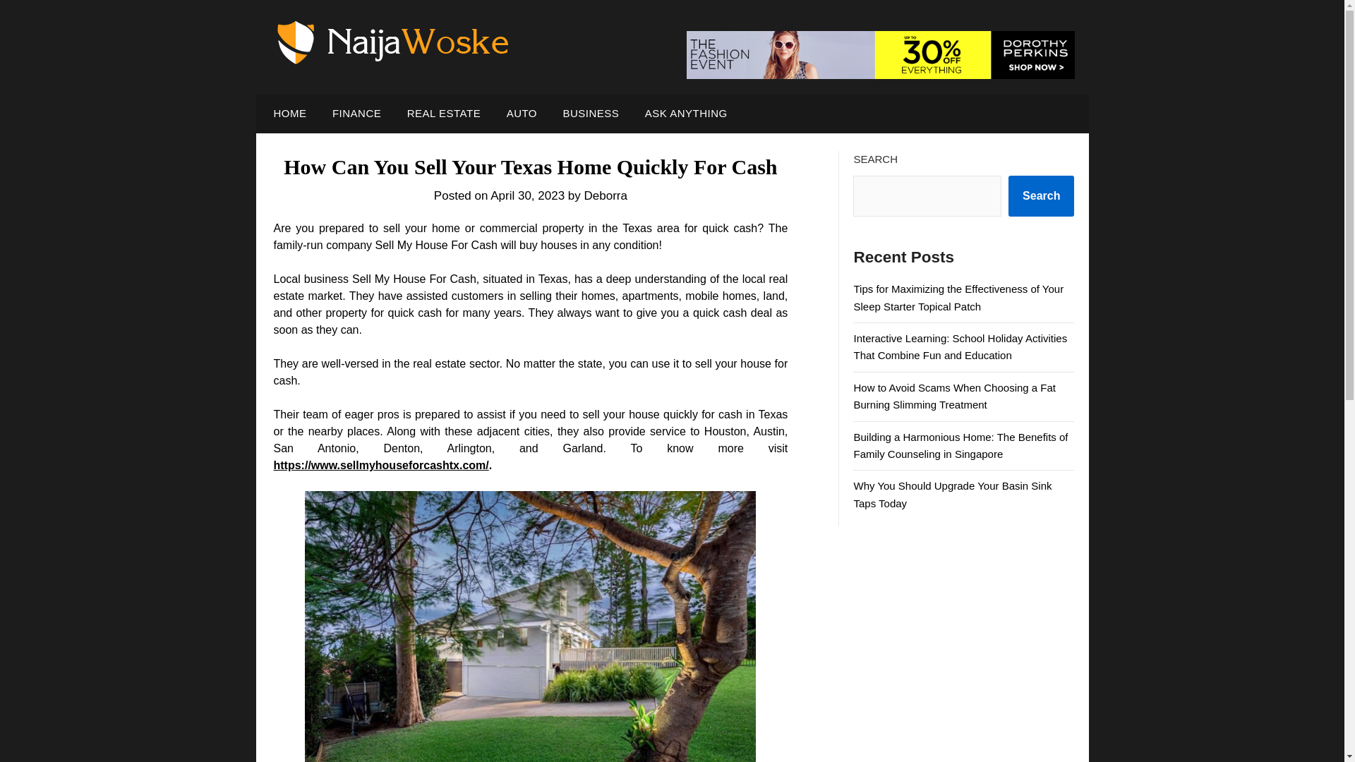 This screenshot has width=1355, height=762. What do you see at coordinates (590, 113) in the screenshot?
I see `BUSINESS` at bounding box center [590, 113].